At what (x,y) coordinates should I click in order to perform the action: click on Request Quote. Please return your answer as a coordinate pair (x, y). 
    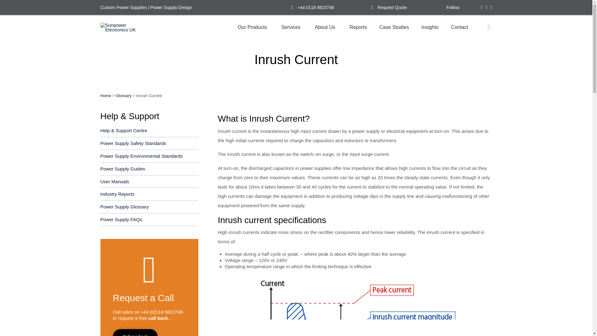
    Looking at the image, I should click on (392, 7).